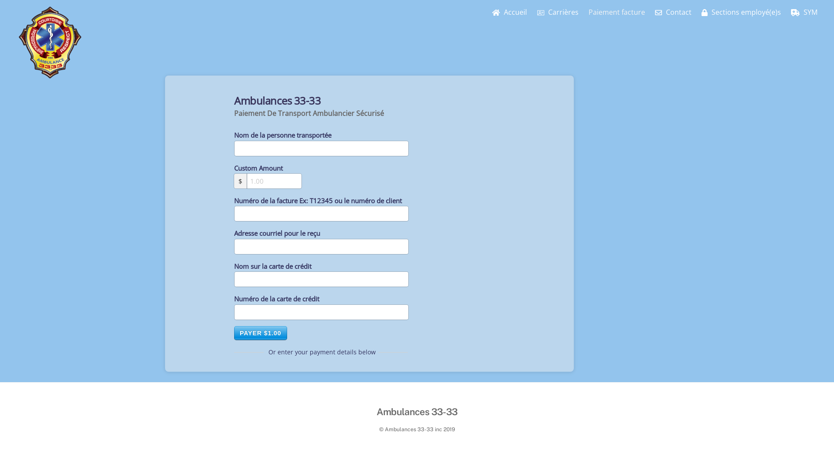 This screenshot has height=469, width=834. I want to click on Accueil, so click(510, 12).